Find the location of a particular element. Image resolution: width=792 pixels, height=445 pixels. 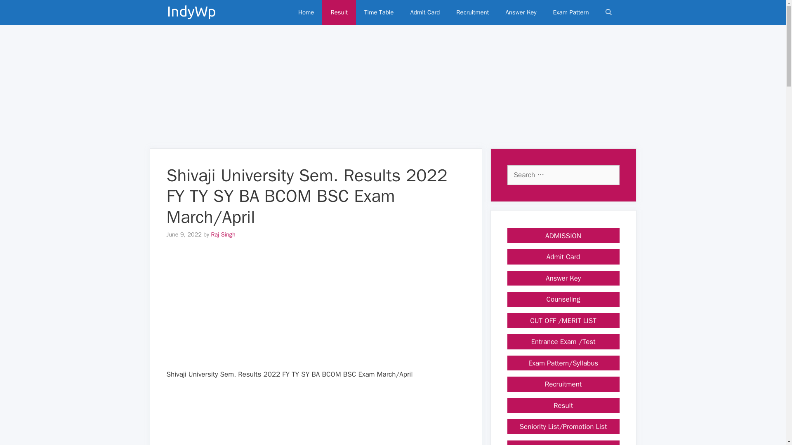

Admit Card is located at coordinates (425, 12).